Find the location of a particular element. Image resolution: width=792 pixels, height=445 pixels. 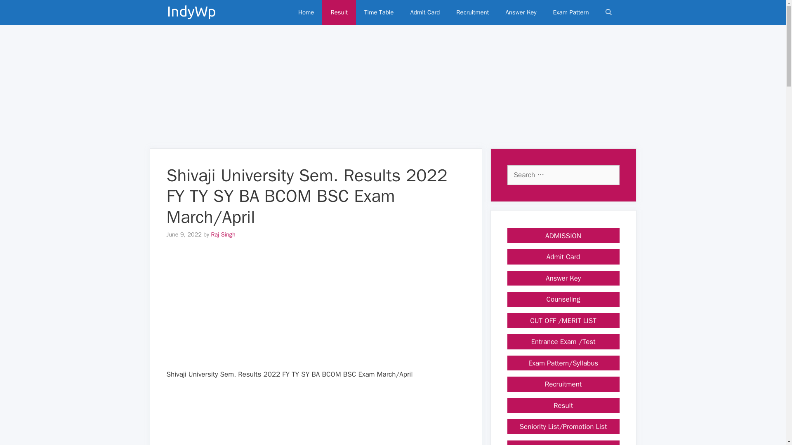

Admit Card is located at coordinates (425, 12).